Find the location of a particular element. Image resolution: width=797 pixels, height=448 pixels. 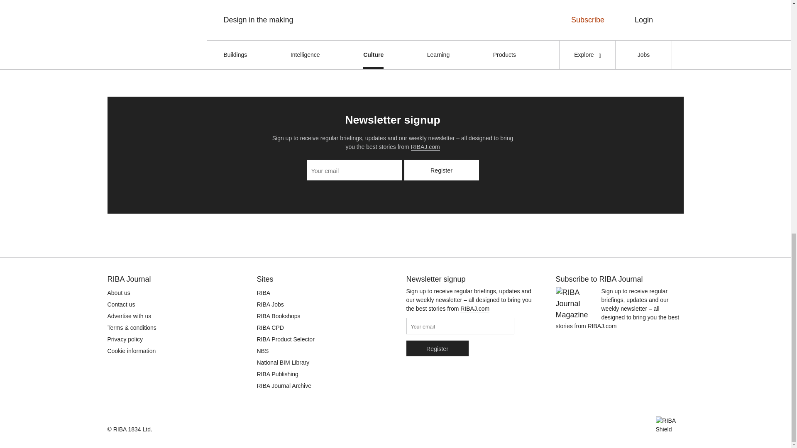

Register is located at coordinates (441, 170).